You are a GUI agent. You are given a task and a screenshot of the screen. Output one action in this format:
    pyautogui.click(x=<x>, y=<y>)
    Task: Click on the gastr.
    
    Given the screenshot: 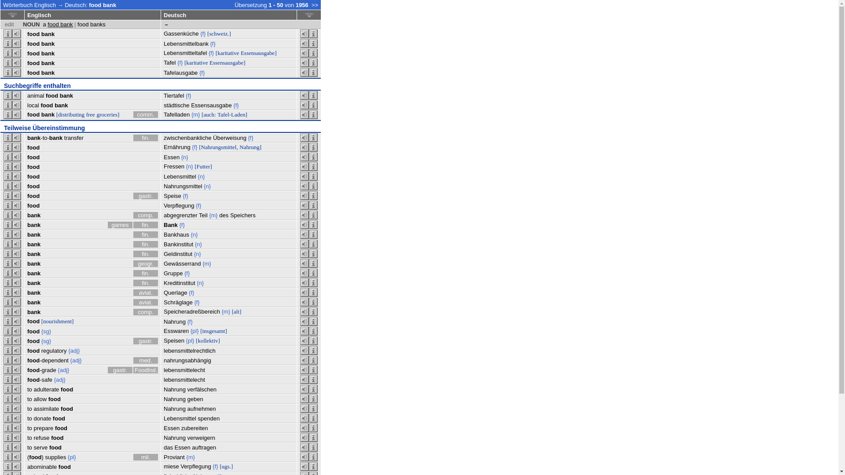 What is the action you would take?
    pyautogui.click(x=120, y=370)
    